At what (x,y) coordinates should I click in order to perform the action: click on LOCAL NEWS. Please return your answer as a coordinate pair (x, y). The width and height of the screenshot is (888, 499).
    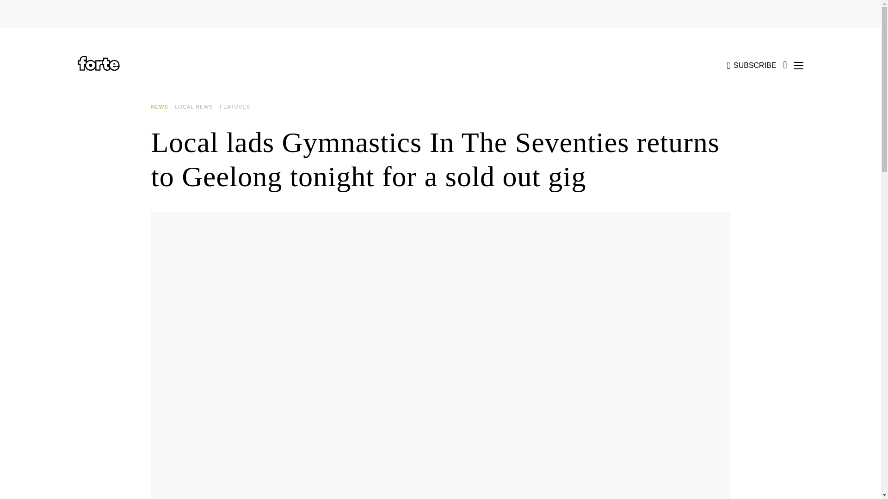
    Looking at the image, I should click on (197, 107).